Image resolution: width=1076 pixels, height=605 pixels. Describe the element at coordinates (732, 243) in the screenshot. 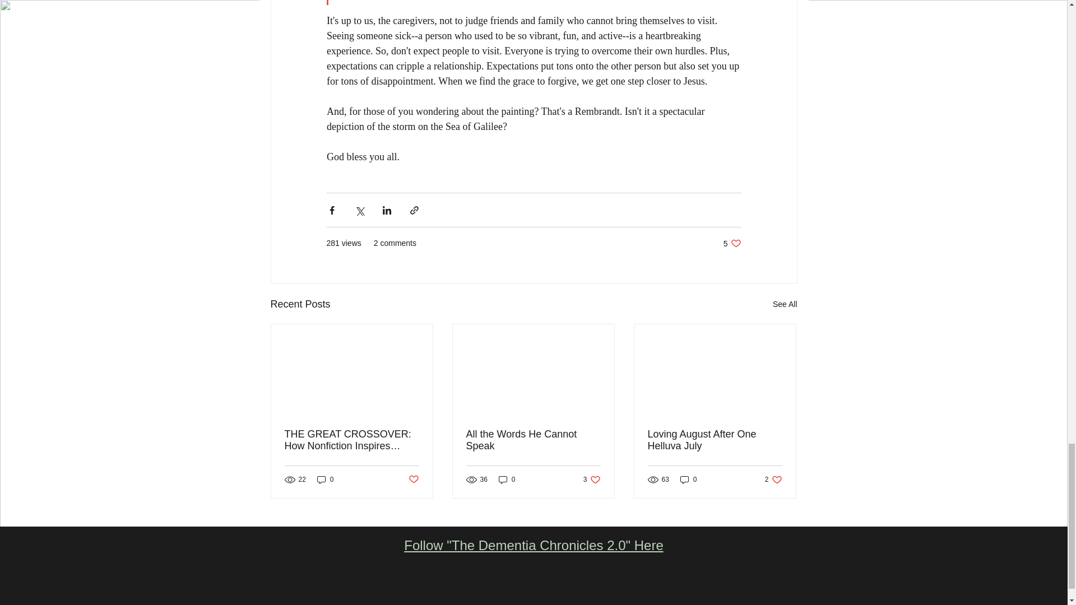

I see `0` at that location.